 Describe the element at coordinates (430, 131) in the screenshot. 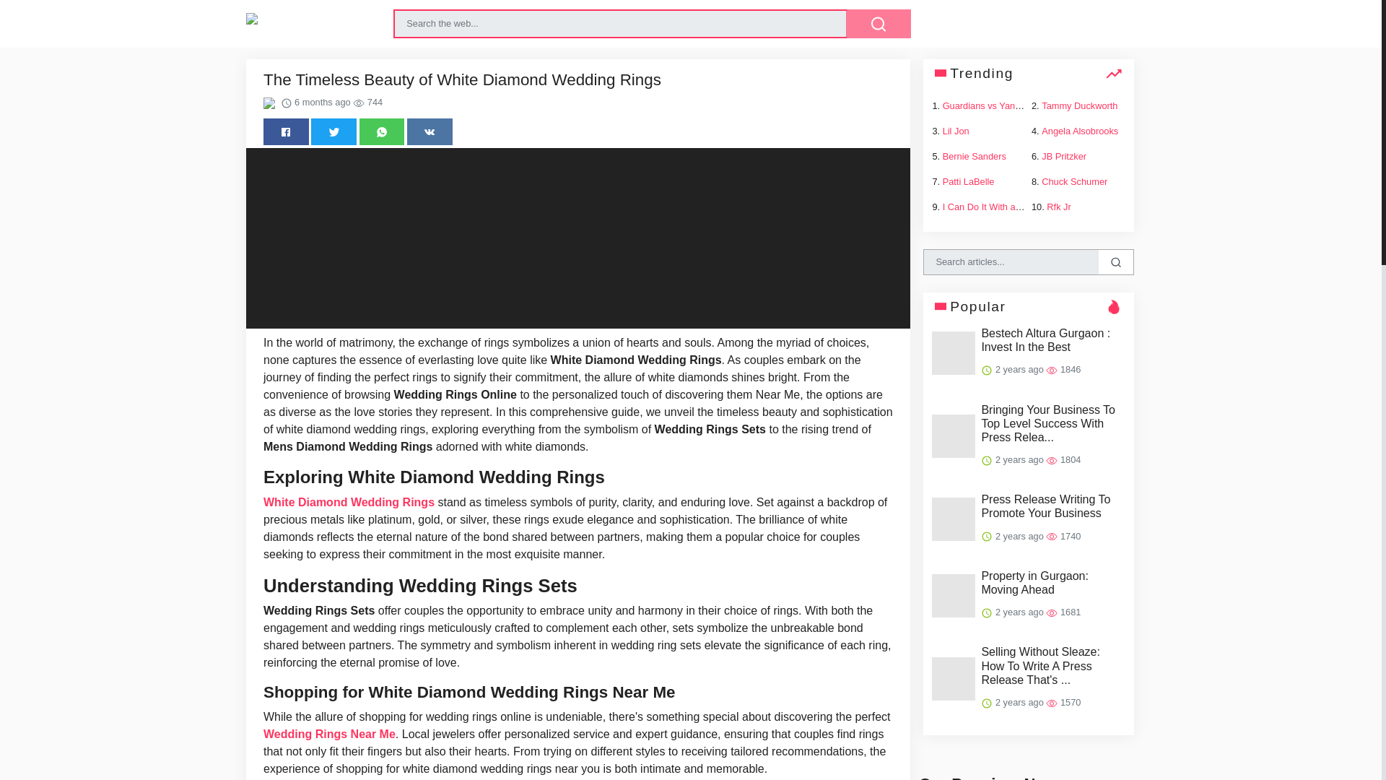

I see `Share on VK` at that location.